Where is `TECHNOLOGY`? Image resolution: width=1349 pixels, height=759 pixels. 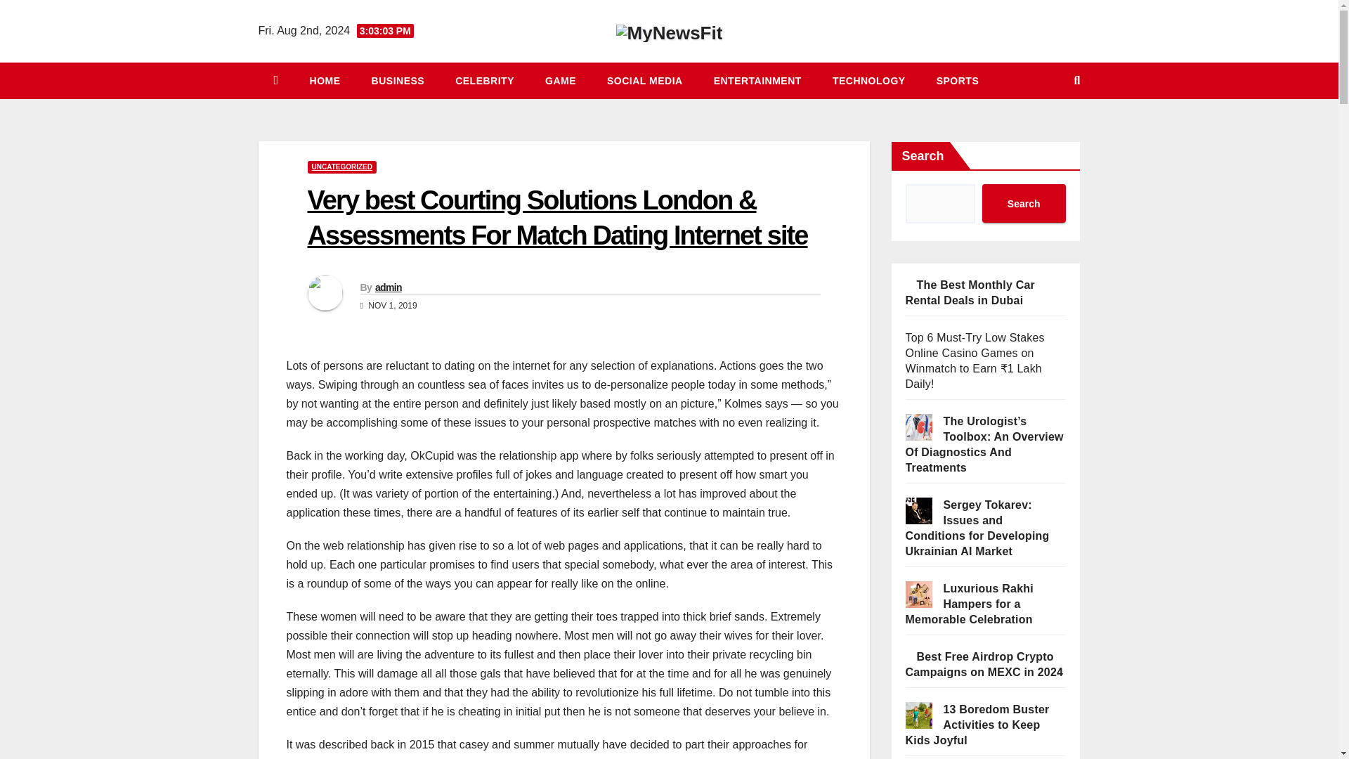
TECHNOLOGY is located at coordinates (869, 80).